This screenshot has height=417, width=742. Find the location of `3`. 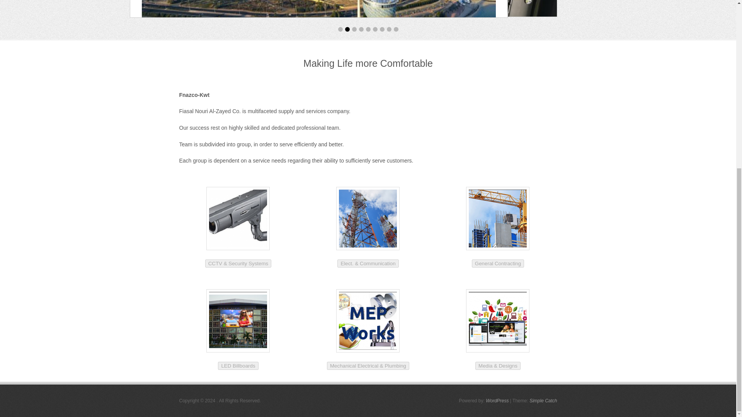

3 is located at coordinates (354, 29).